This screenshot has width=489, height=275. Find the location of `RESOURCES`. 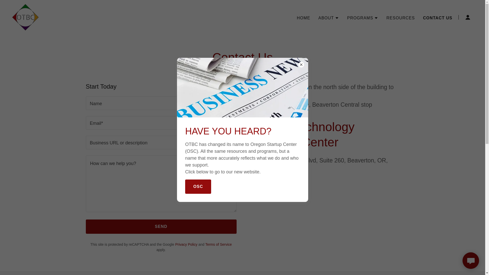

RESOURCES is located at coordinates (401, 18).